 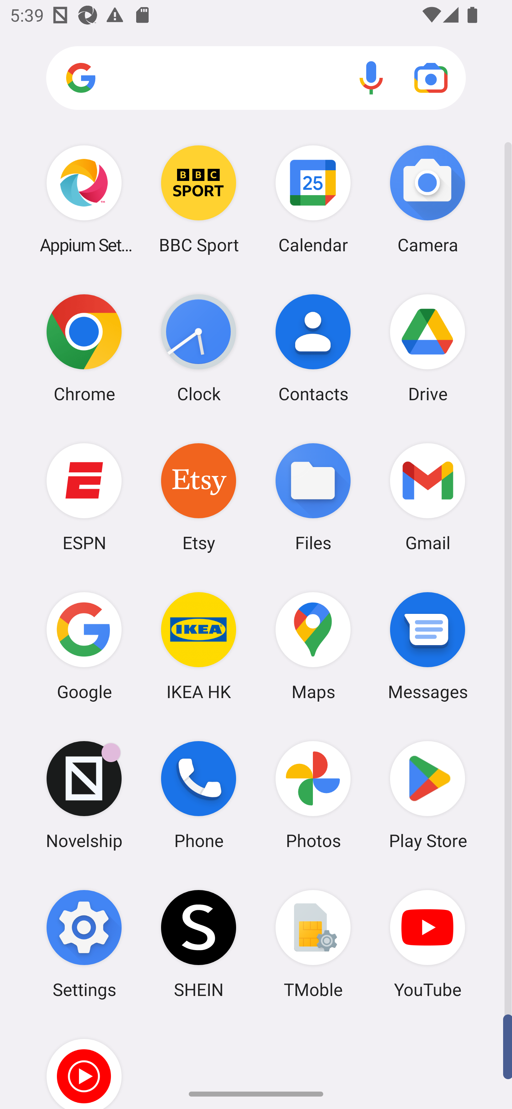 What do you see at coordinates (198, 795) in the screenshot?
I see `Phone` at bounding box center [198, 795].